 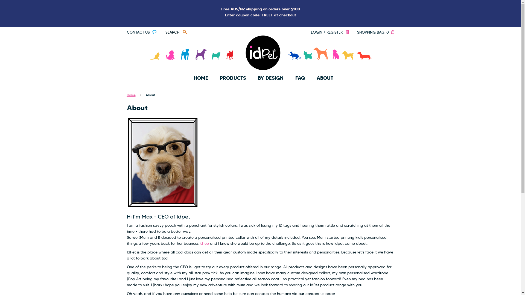 What do you see at coordinates (261, 53) in the screenshot?
I see ` IDPET ` at bounding box center [261, 53].